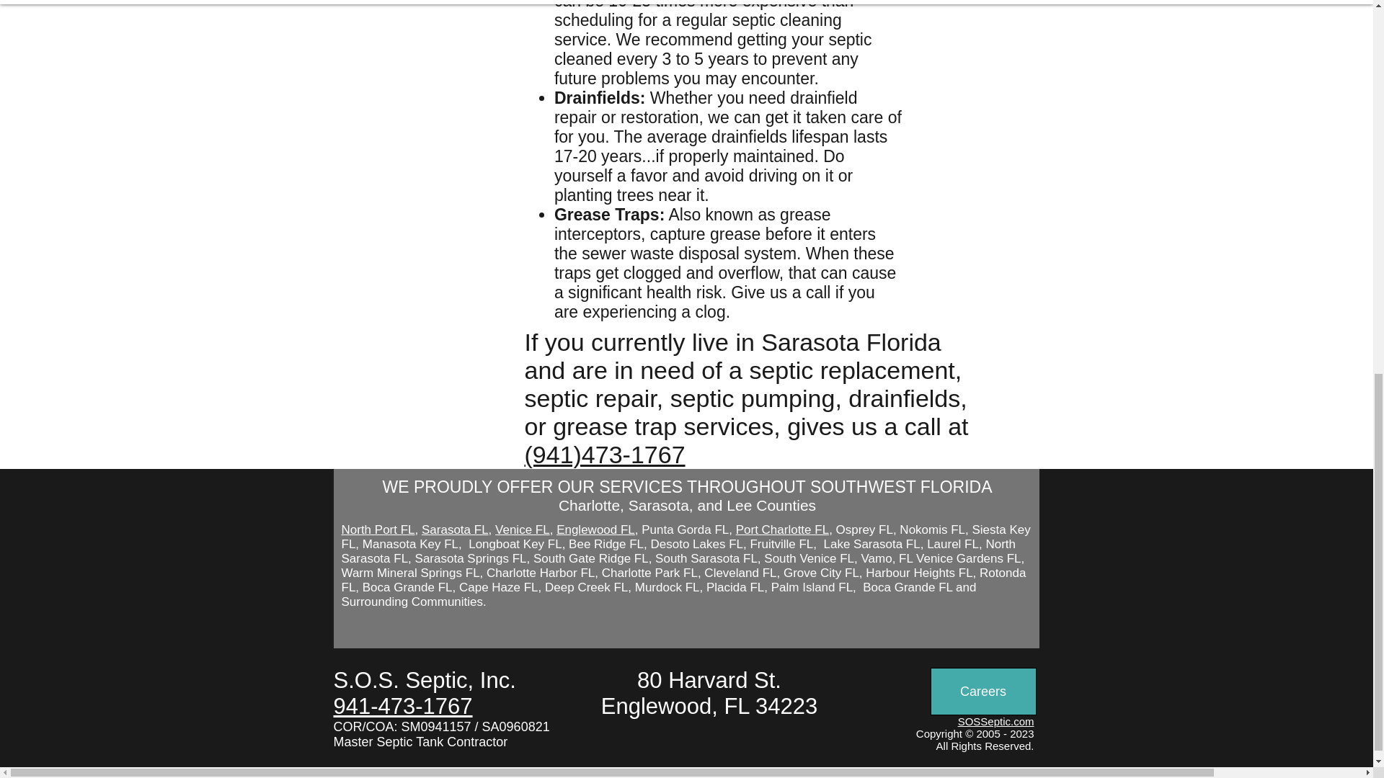 The width and height of the screenshot is (1384, 778). Describe the element at coordinates (595, 529) in the screenshot. I see `Englewood FL` at that location.